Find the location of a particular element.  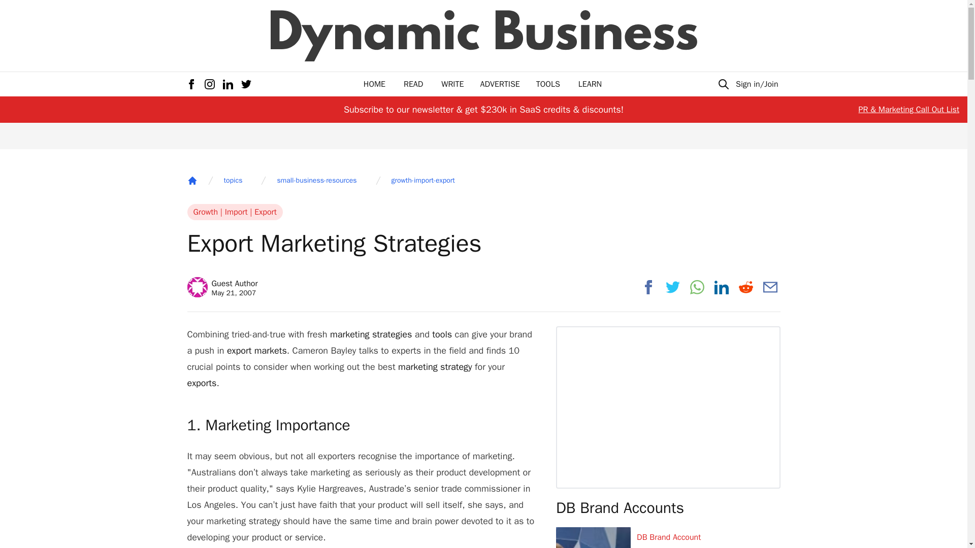

small-business-resources is located at coordinates (233, 181).